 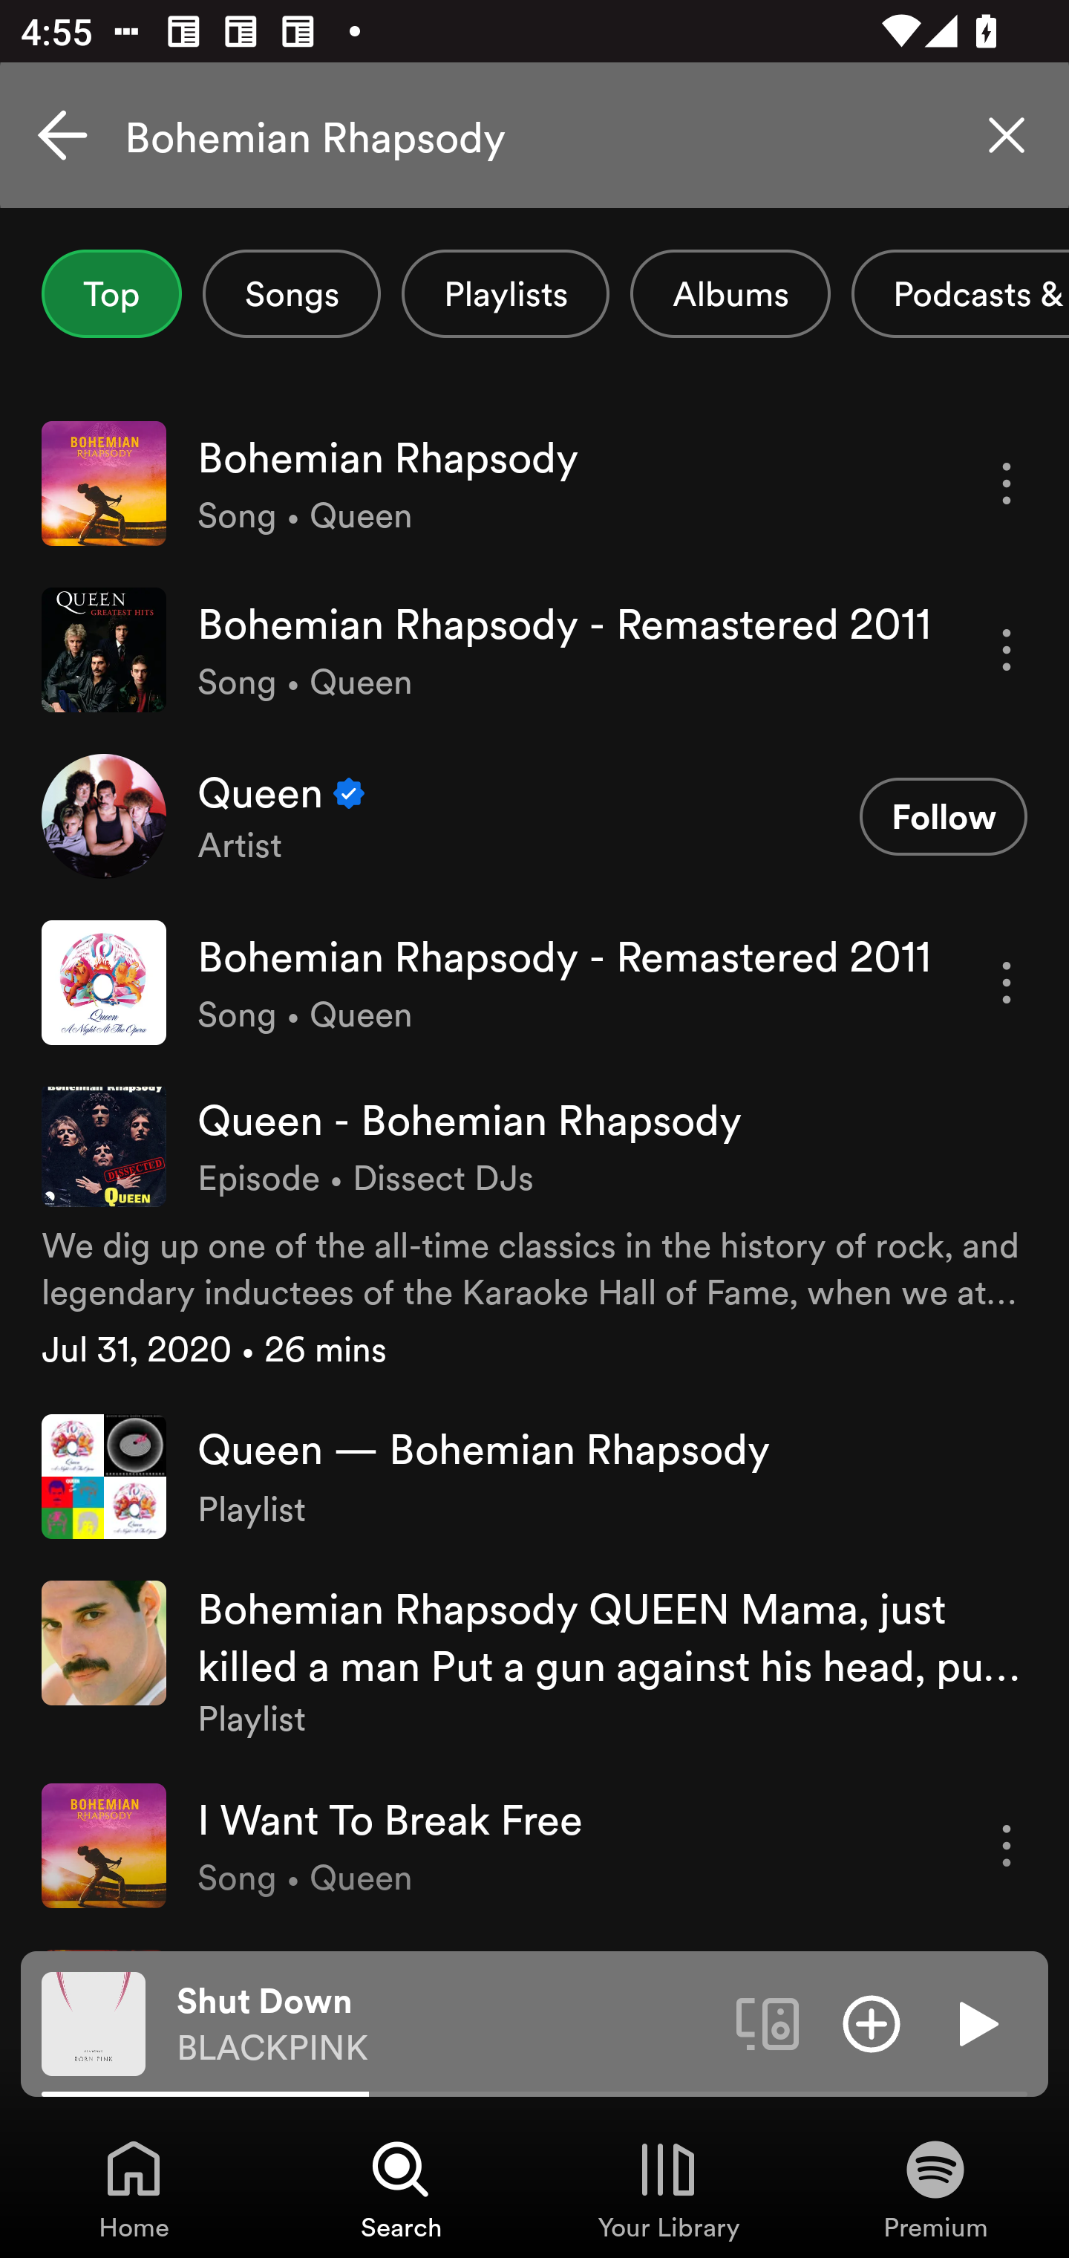 I want to click on Songs, so click(x=291, y=293).